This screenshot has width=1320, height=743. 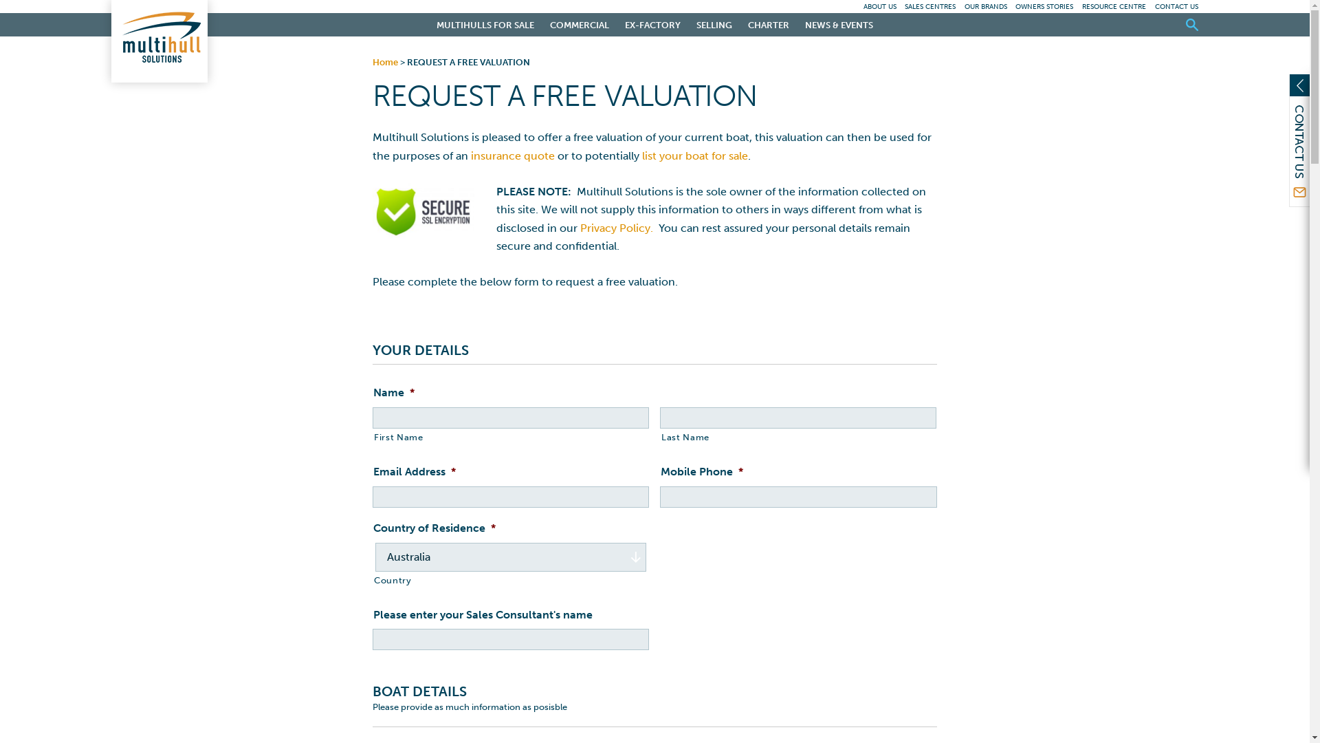 What do you see at coordinates (986, 7) in the screenshot?
I see `OUR BRANDS` at bounding box center [986, 7].